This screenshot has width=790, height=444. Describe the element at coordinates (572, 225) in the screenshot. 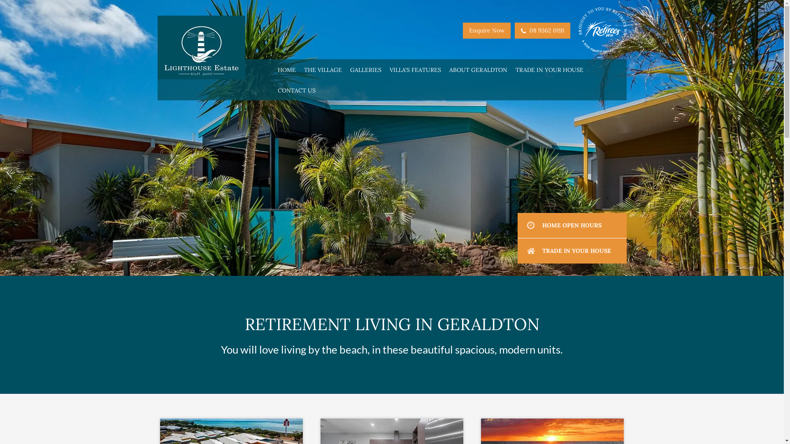

I see `HOME OPEN HOURS` at that location.